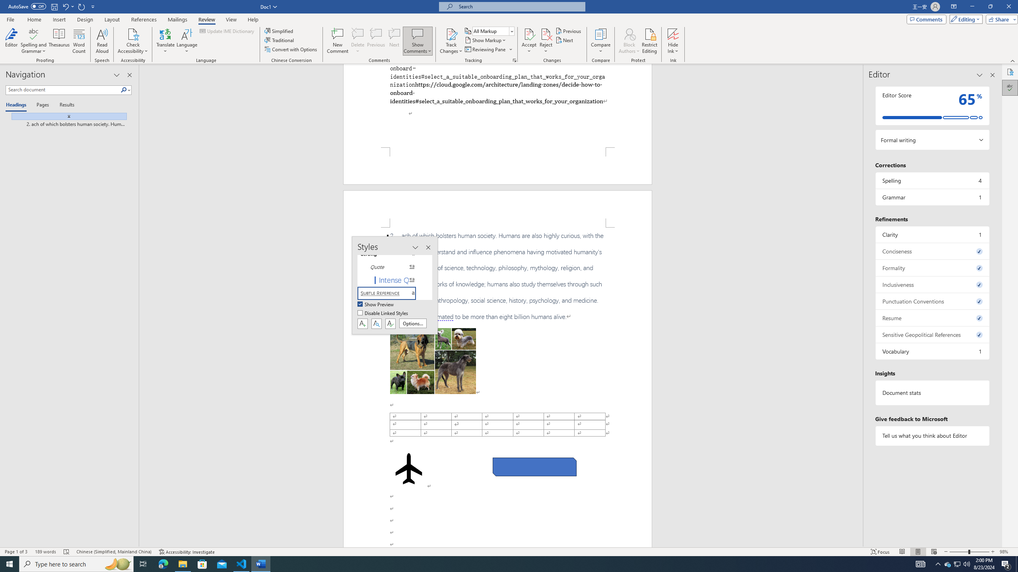 This screenshot has width=1018, height=572. Describe the element at coordinates (969, 552) in the screenshot. I see `Zoom` at that location.